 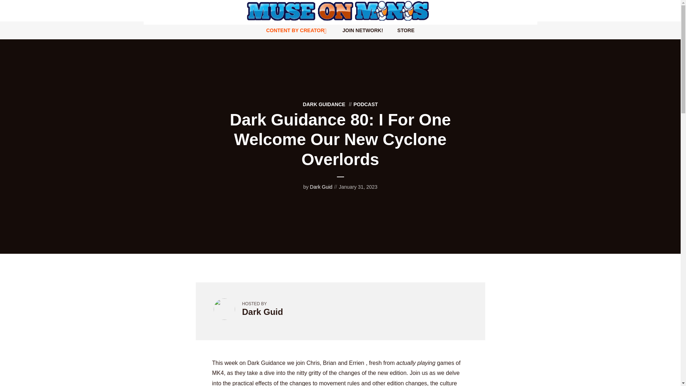 I want to click on JOIN NETWORK!, so click(x=363, y=30).